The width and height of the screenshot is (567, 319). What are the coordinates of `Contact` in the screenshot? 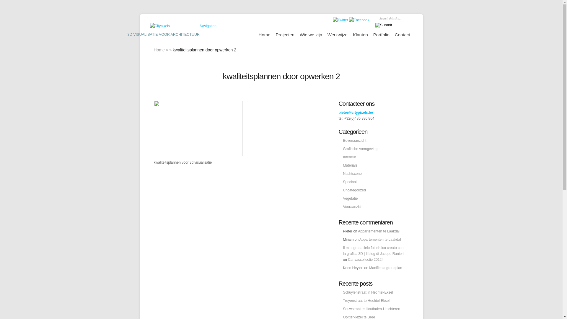 It's located at (403, 35).